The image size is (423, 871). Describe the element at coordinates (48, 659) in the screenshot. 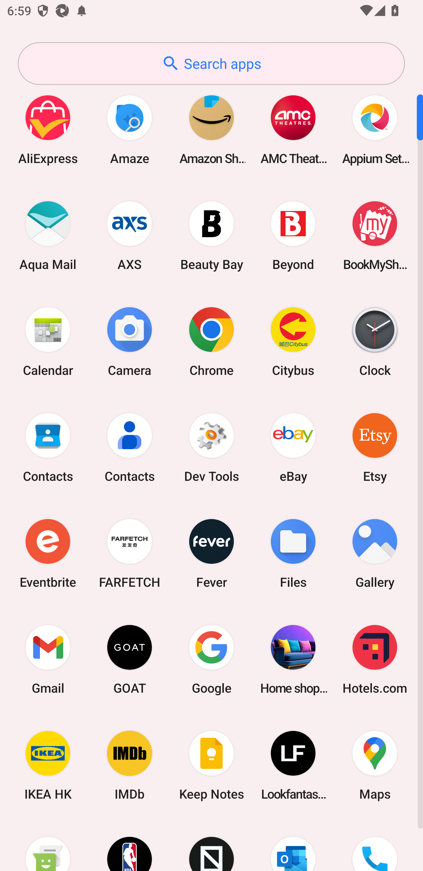

I see `Gmail` at that location.